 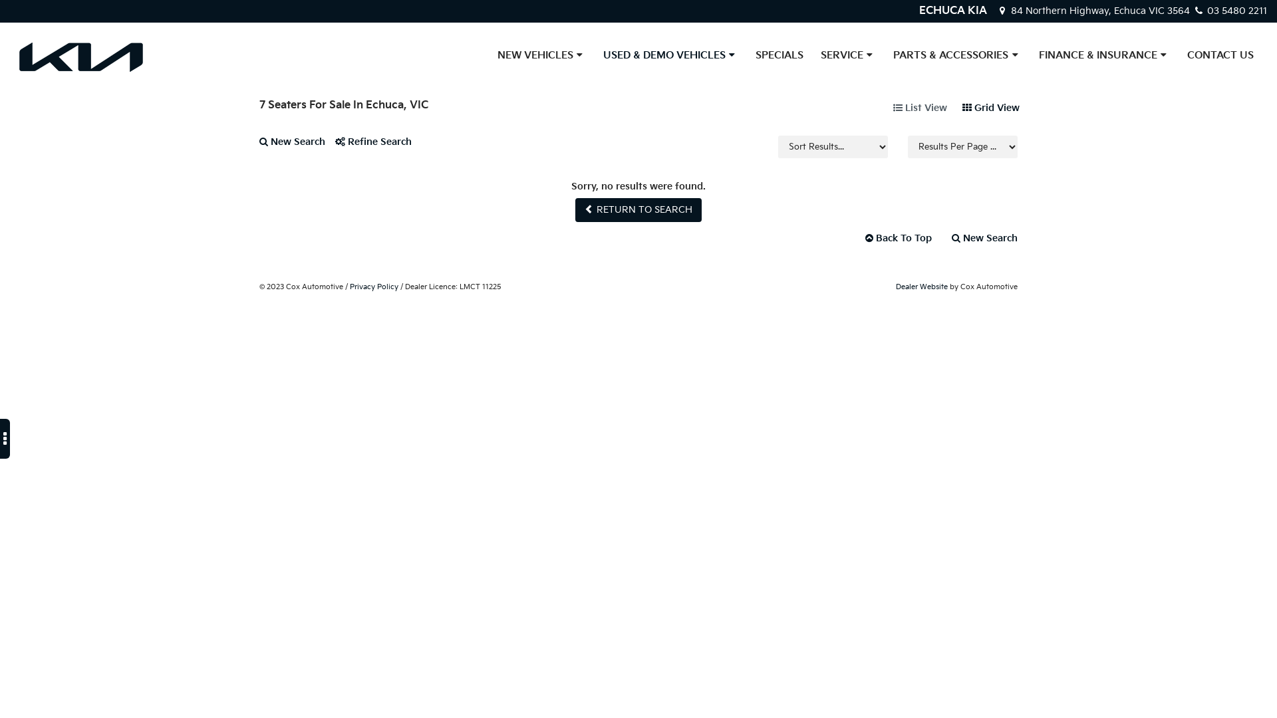 What do you see at coordinates (297, 148) in the screenshot?
I see `New Search` at bounding box center [297, 148].